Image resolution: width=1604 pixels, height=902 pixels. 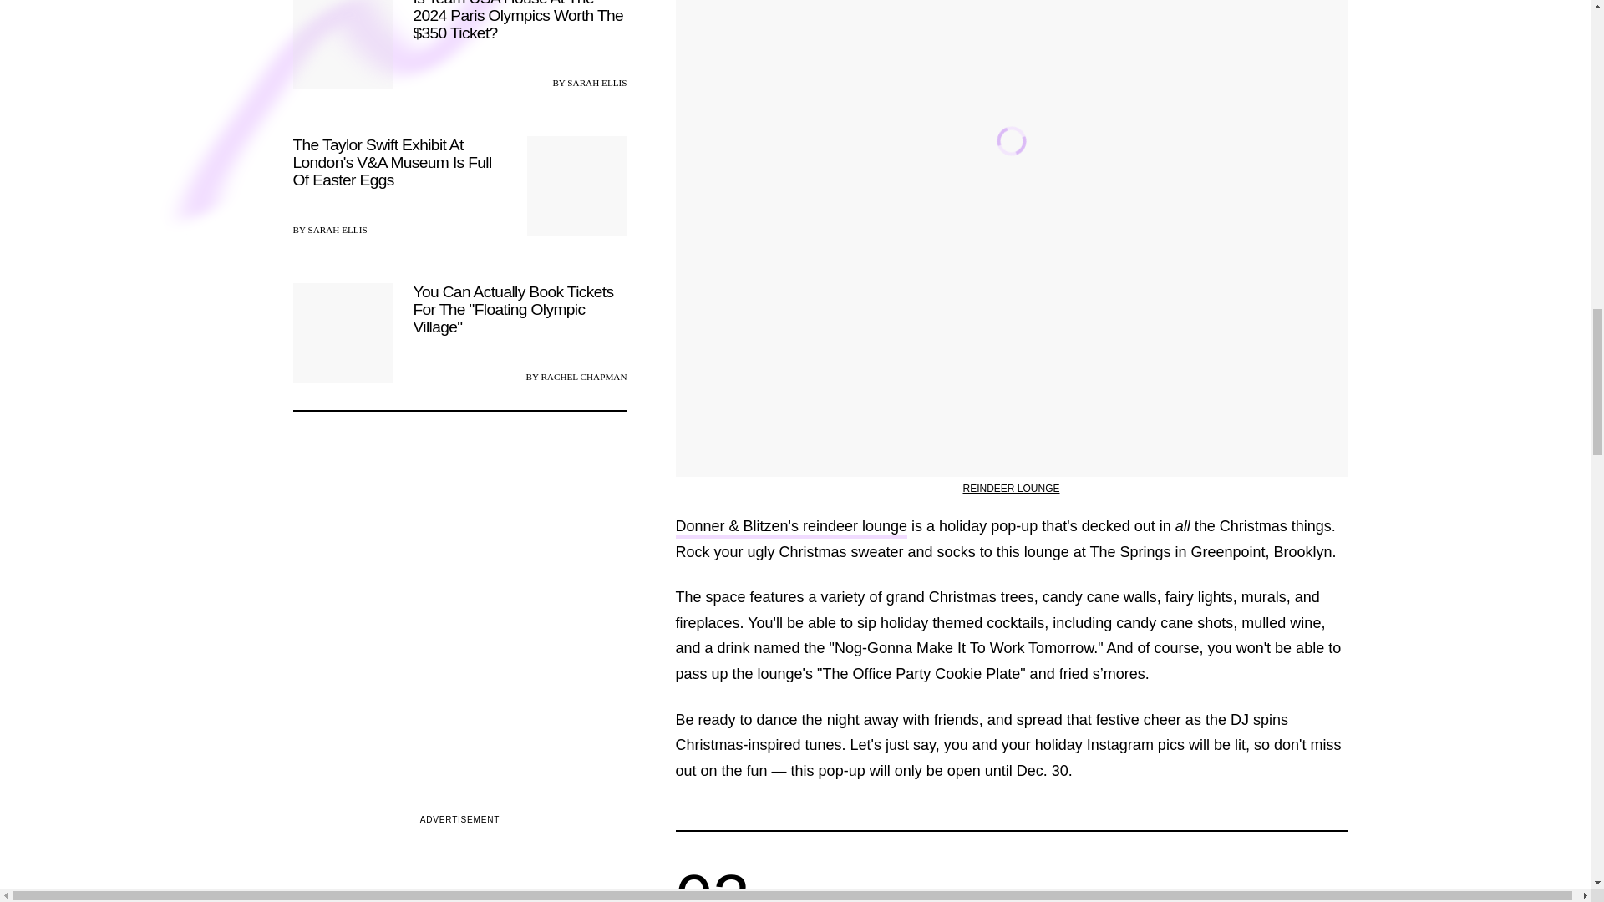 I want to click on REINDEER LOUNGE, so click(x=1011, y=488).